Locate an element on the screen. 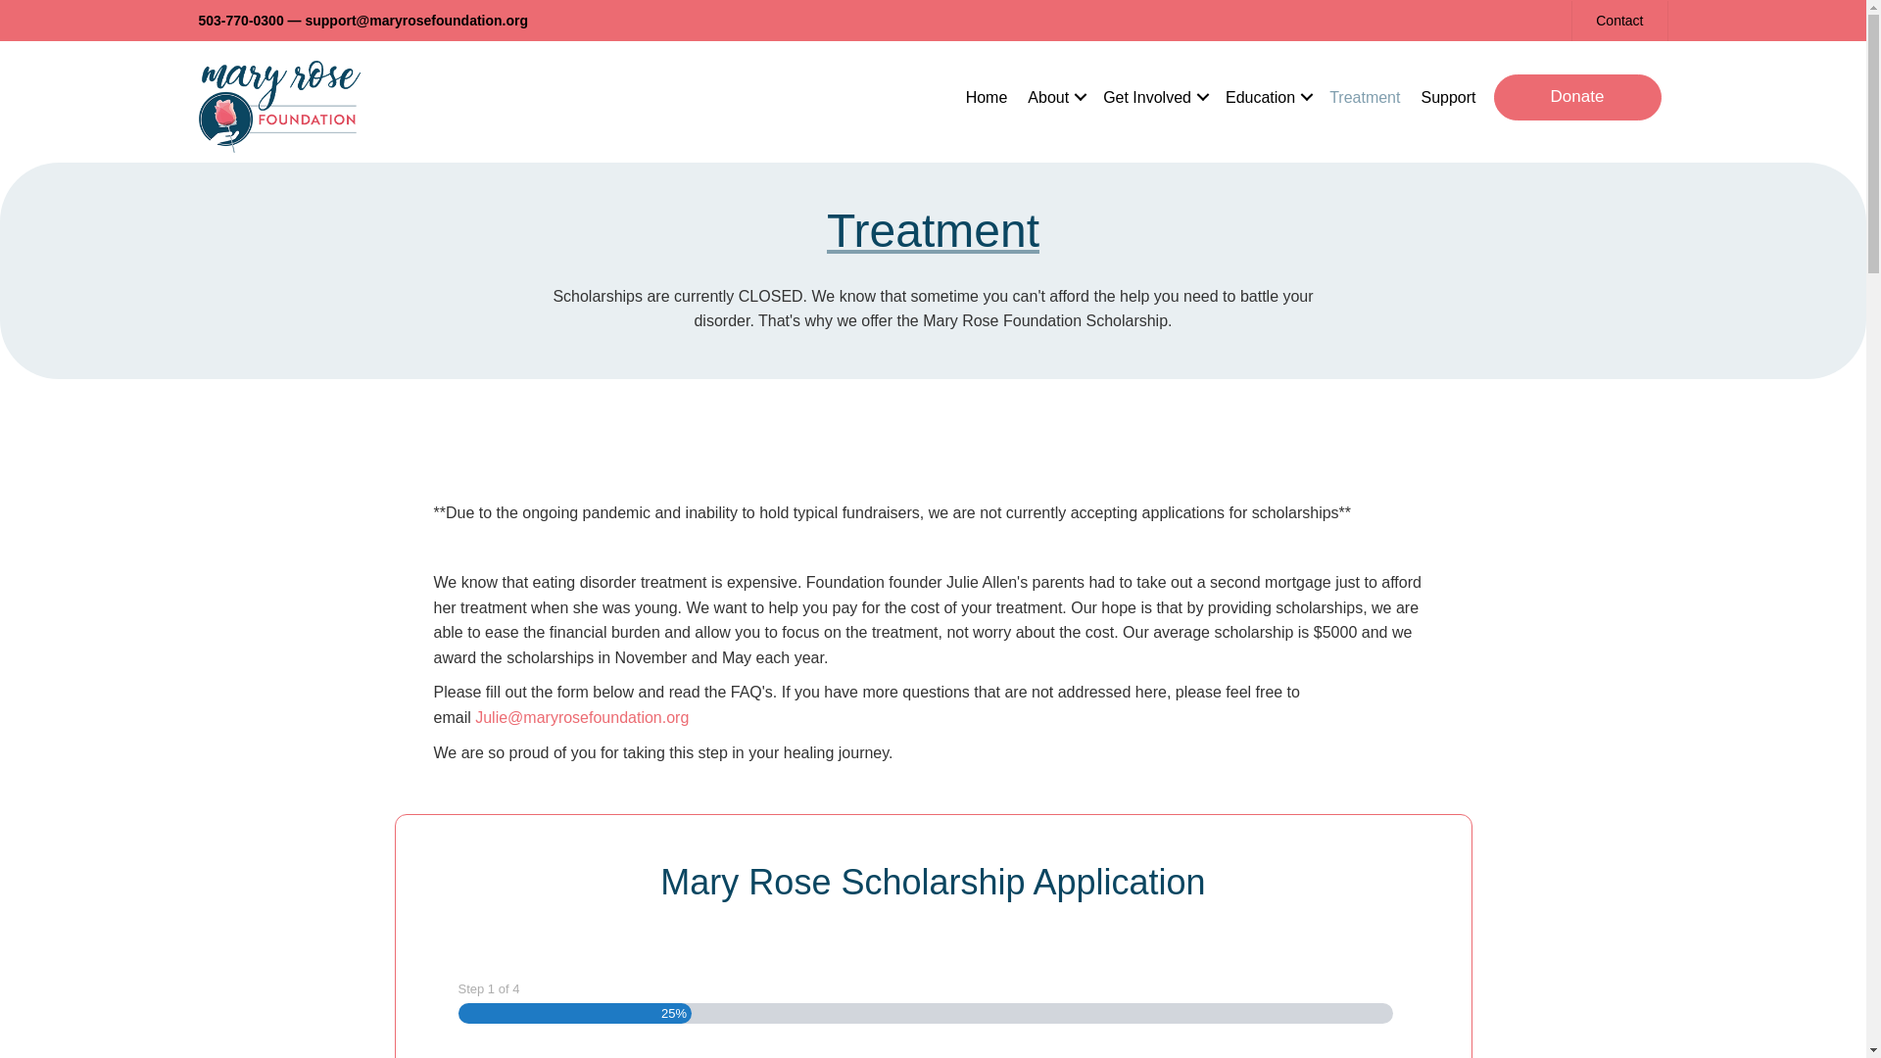  Education is located at coordinates (1266, 98).